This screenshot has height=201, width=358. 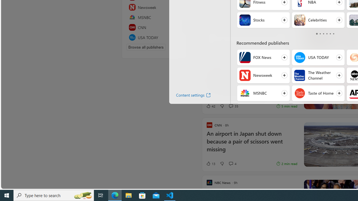 What do you see at coordinates (189, 96) in the screenshot?
I see `Content settings` at bounding box center [189, 96].